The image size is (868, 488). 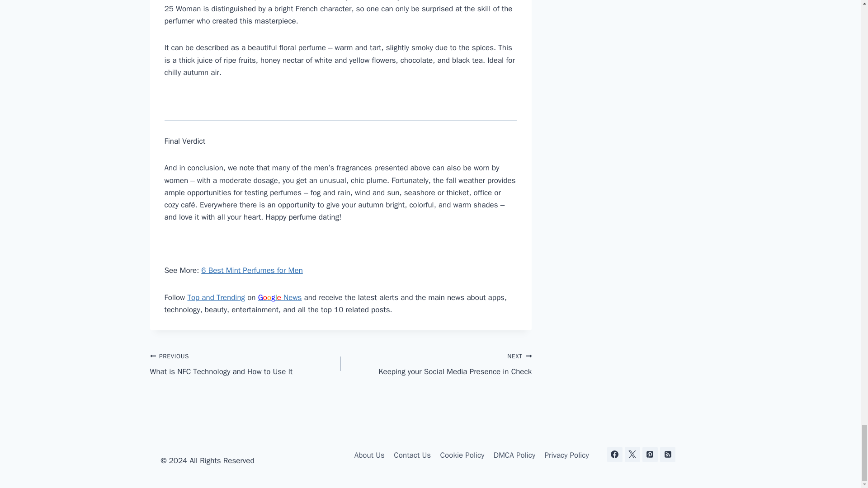 What do you see at coordinates (216, 297) in the screenshot?
I see `Top and Trending` at bounding box center [216, 297].